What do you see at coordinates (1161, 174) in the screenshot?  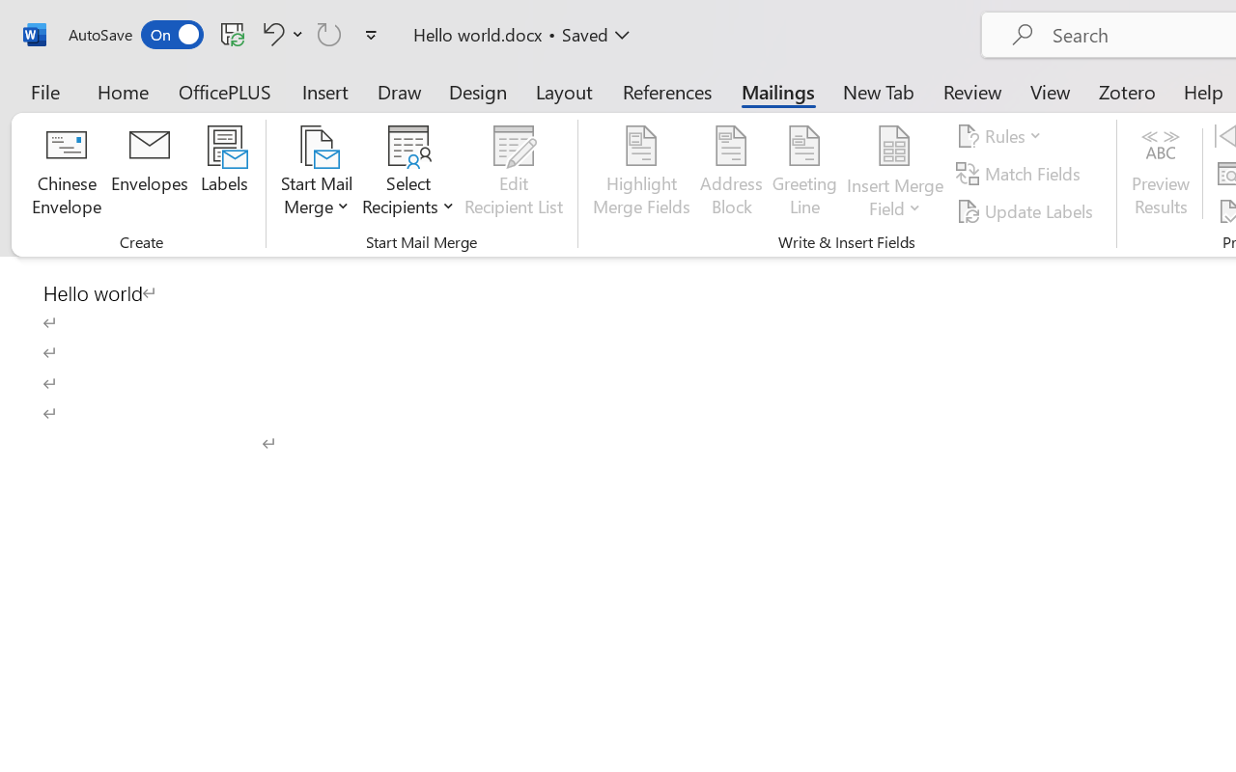 I see `Preview Results` at bounding box center [1161, 174].